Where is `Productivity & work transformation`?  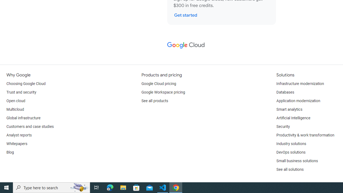 Productivity & work transformation is located at coordinates (305, 135).